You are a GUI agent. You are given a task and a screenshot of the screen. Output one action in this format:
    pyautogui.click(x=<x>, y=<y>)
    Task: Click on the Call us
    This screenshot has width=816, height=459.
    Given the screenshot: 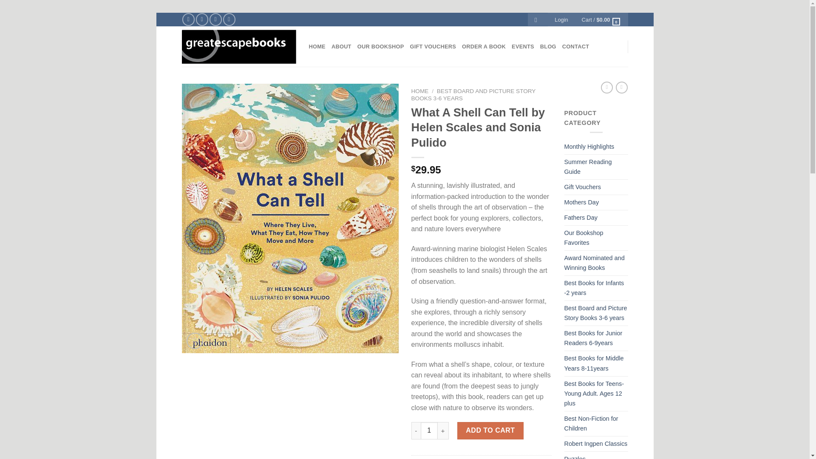 What is the action you would take?
    pyautogui.click(x=229, y=20)
    